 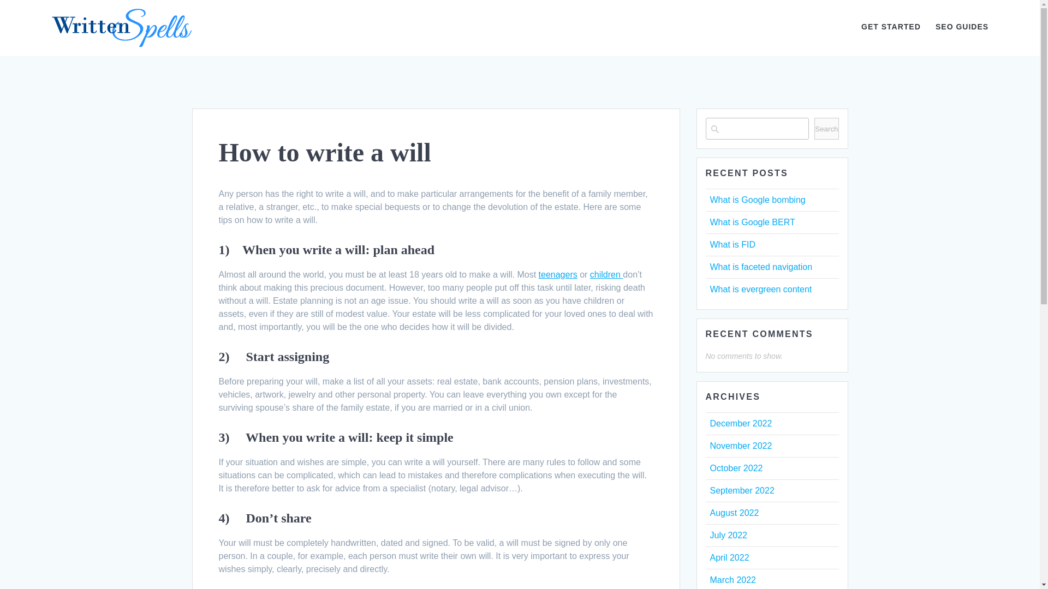 I want to click on What is Google BERT, so click(x=752, y=221).